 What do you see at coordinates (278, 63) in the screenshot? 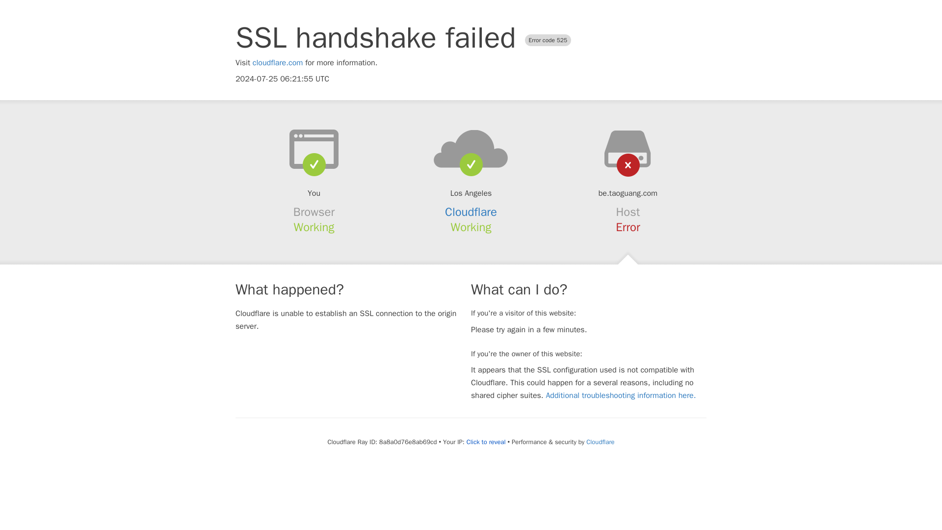
I see `cloudflare.com` at bounding box center [278, 63].